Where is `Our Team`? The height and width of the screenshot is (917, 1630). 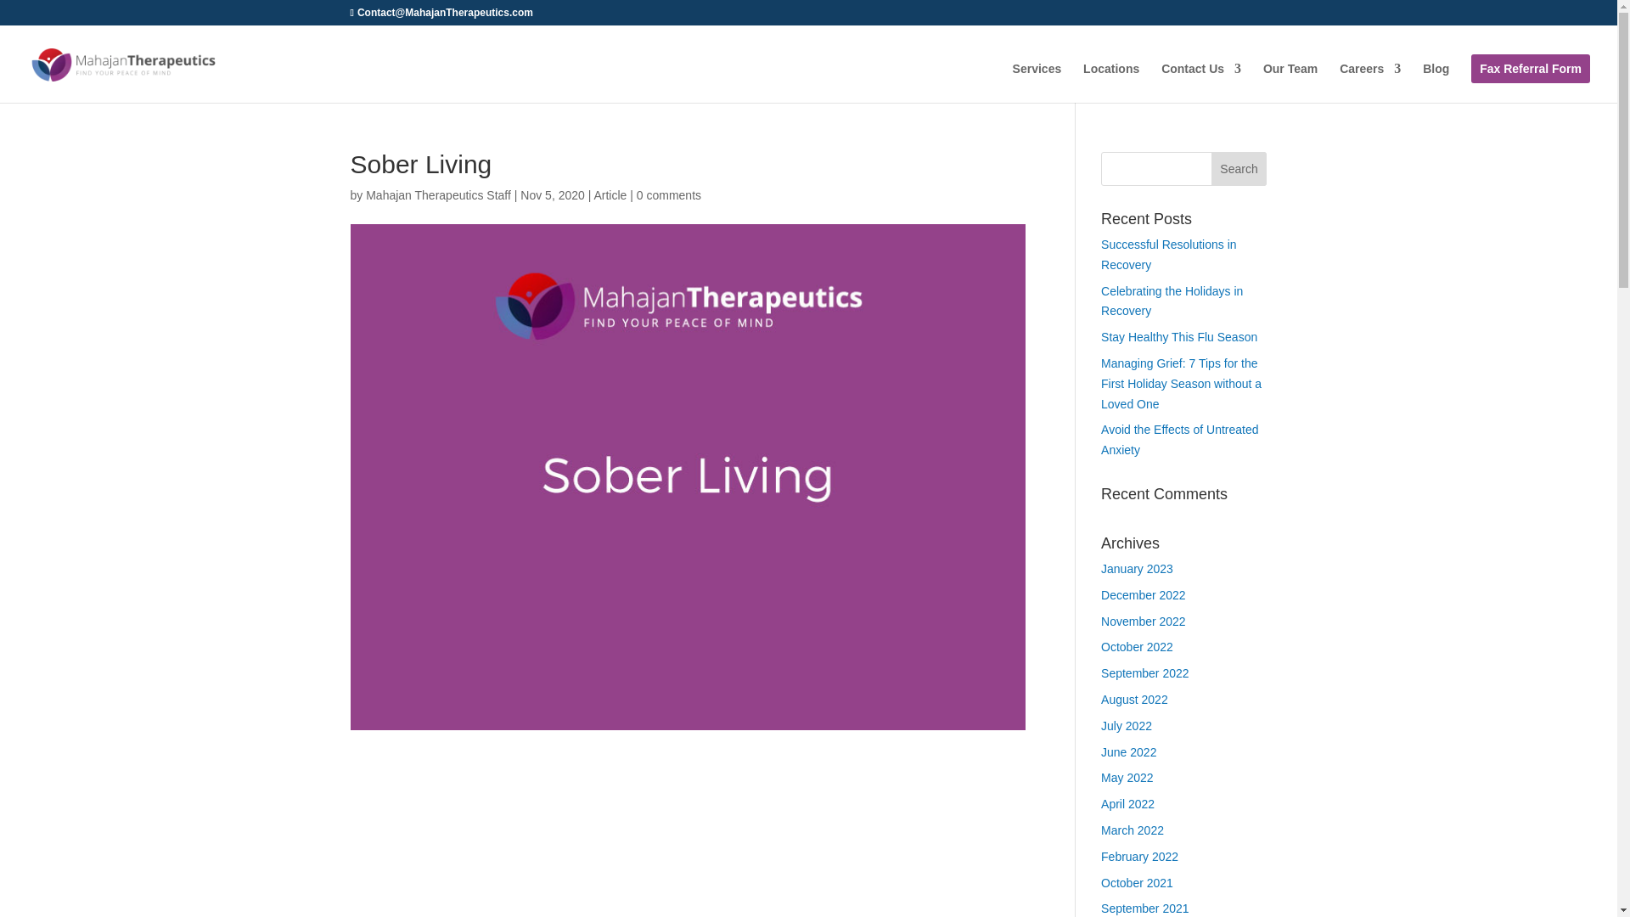 Our Team is located at coordinates (1290, 82).